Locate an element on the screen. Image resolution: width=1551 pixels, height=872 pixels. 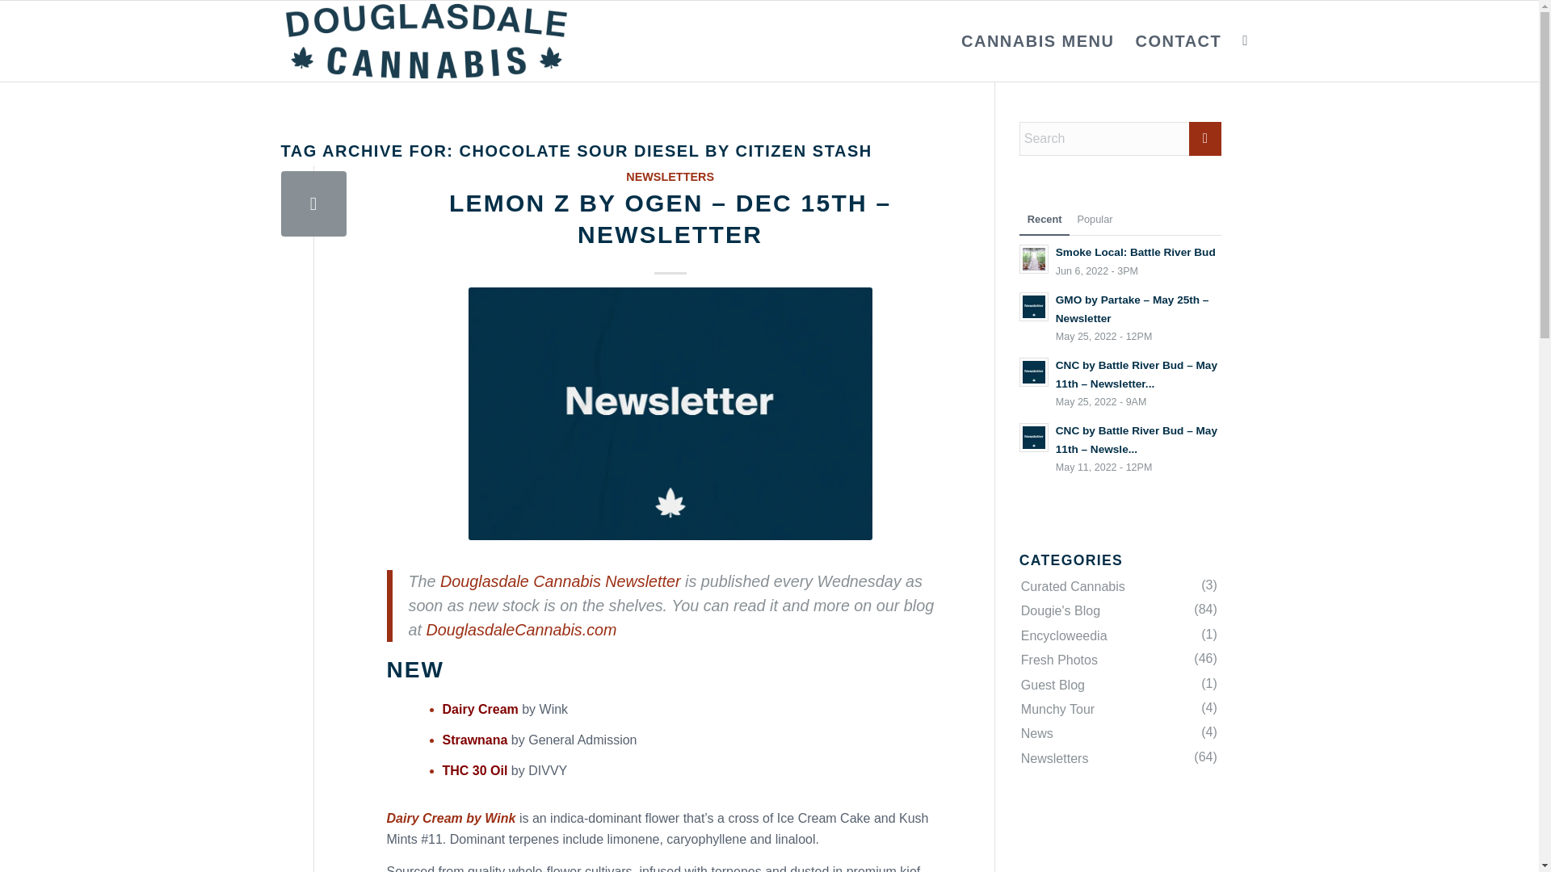
Read: Smoke Local: Battle River Bud is located at coordinates (1136, 252).